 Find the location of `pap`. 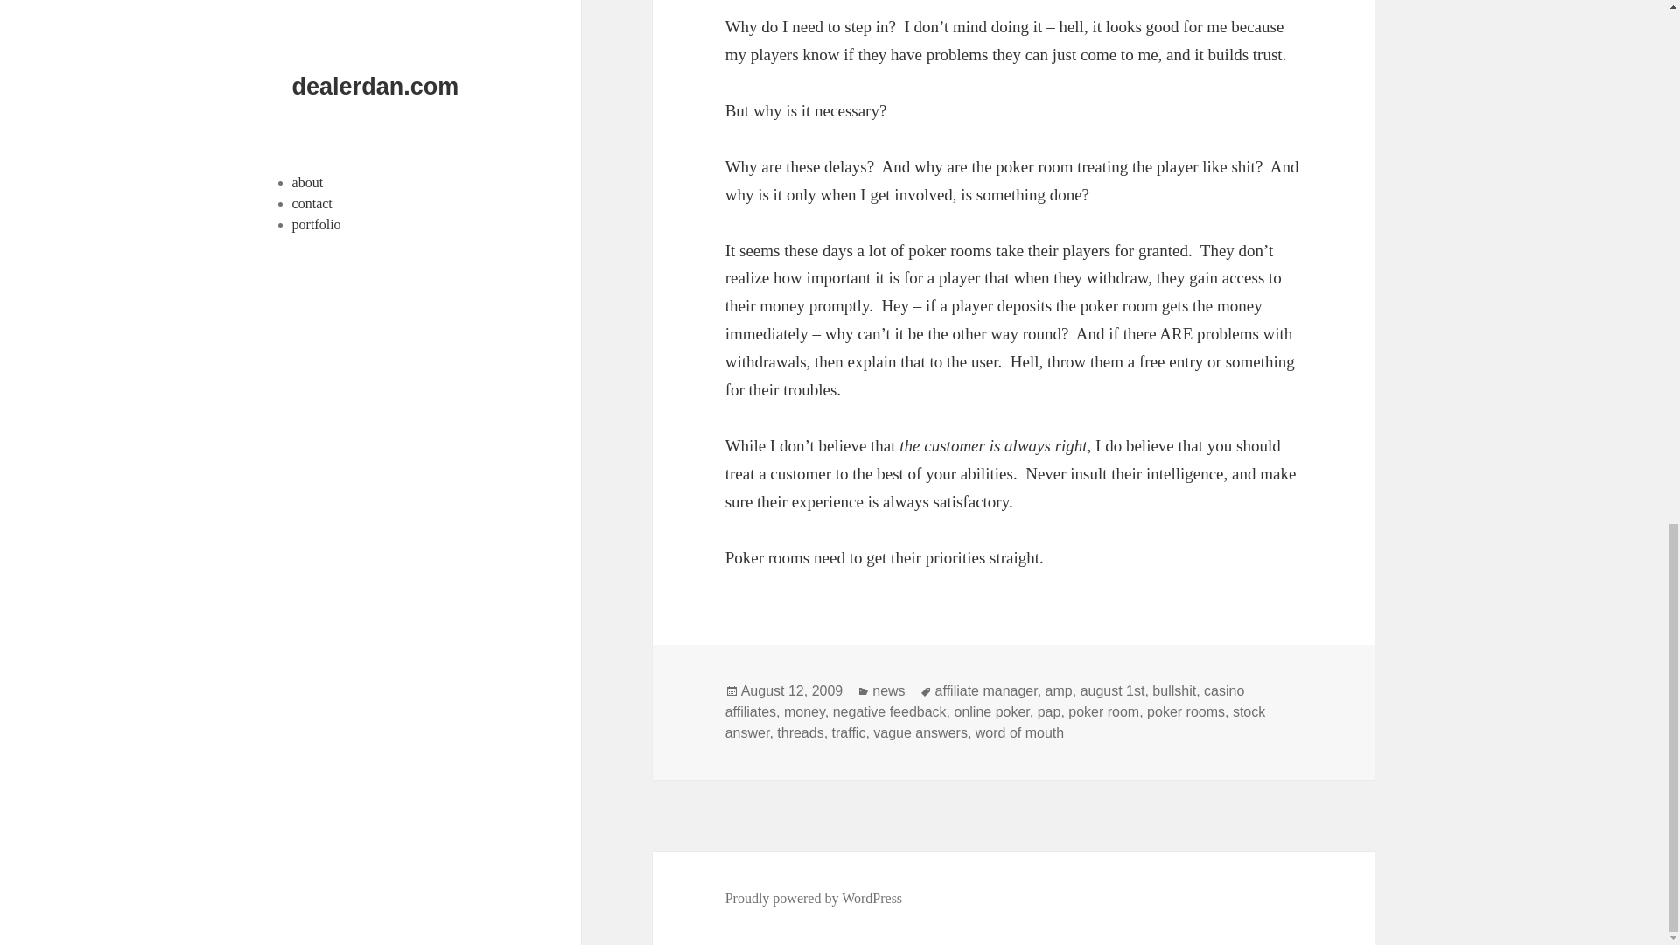

pap is located at coordinates (1050, 711).